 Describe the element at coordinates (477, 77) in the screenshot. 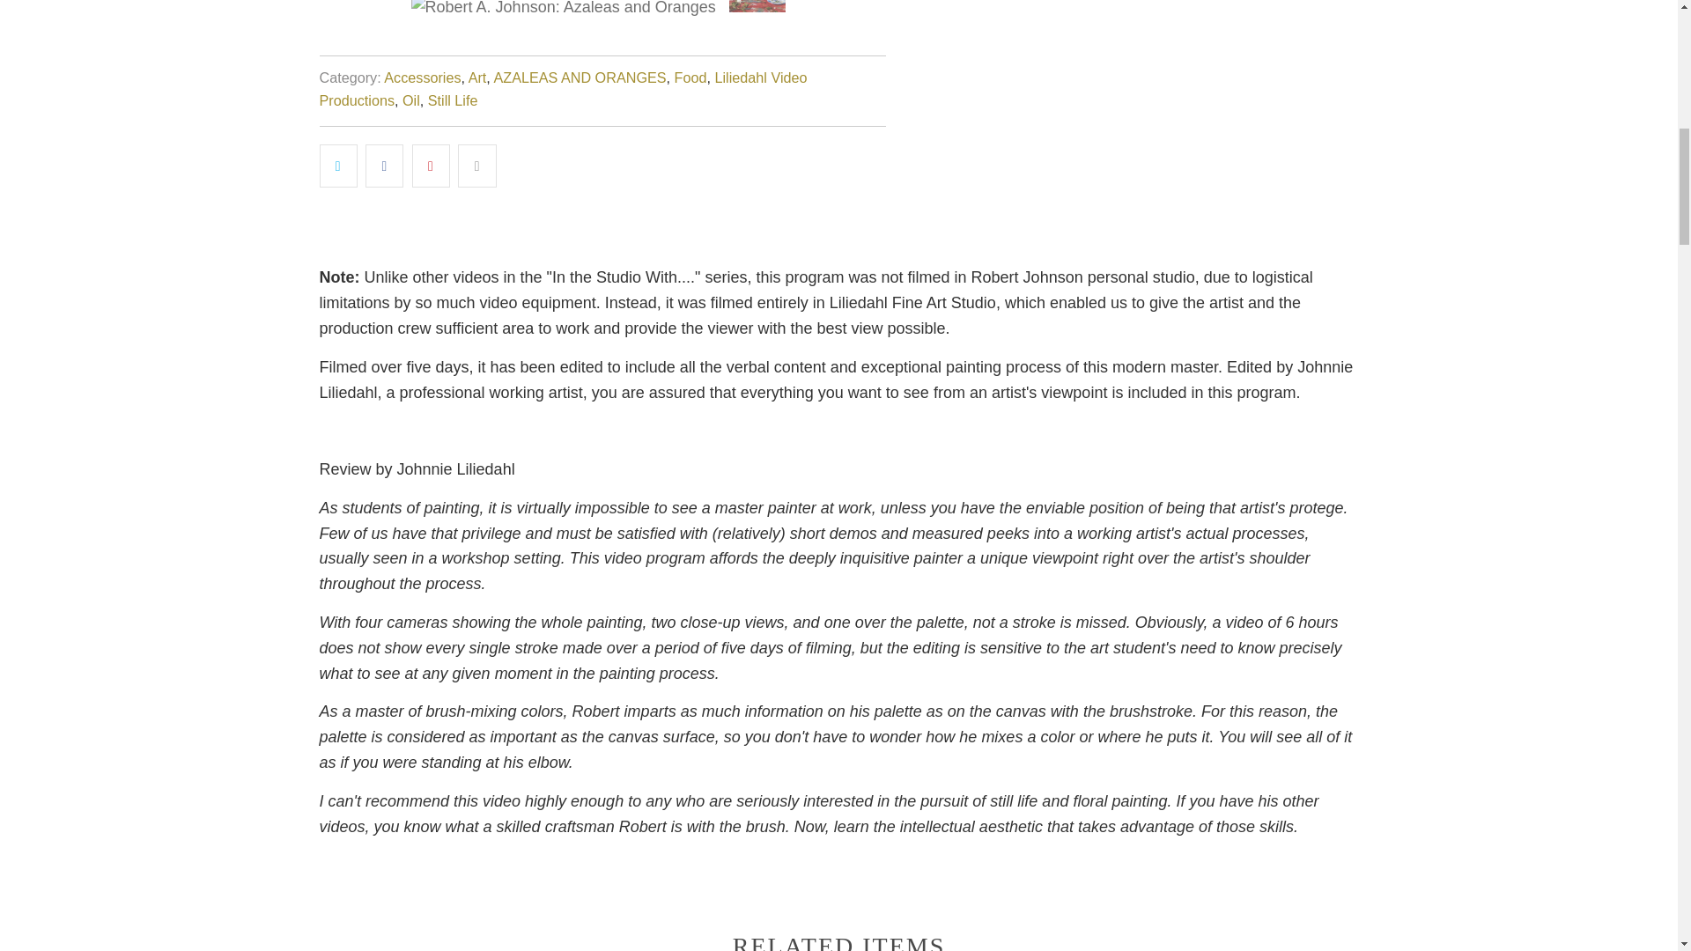

I see `Products tagged Art` at that location.